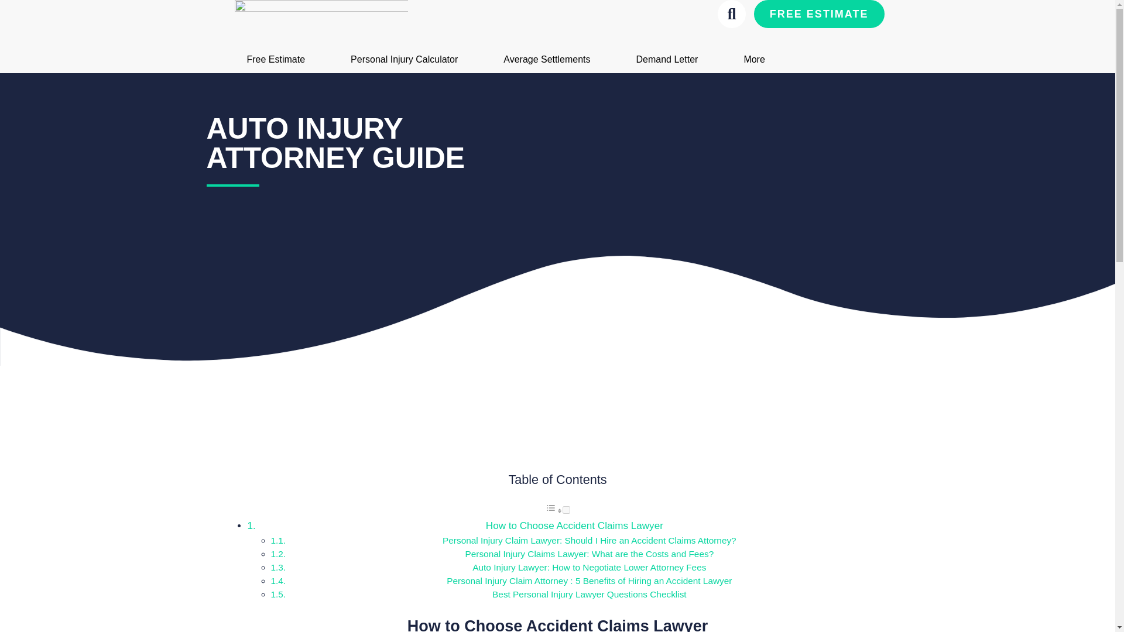 This screenshot has width=1124, height=632. Describe the element at coordinates (404, 60) in the screenshot. I see `Personal Injury Calculator` at that location.